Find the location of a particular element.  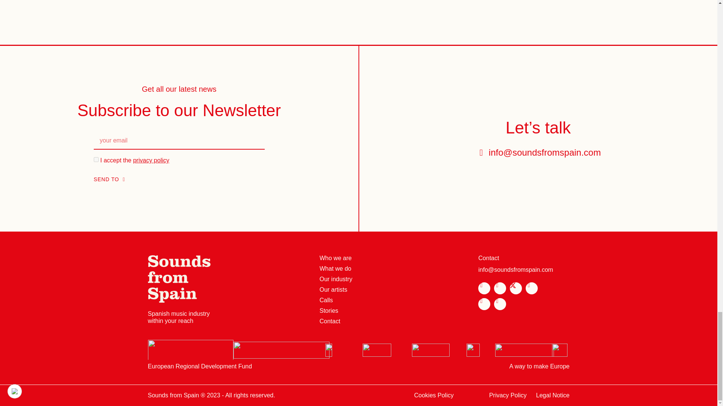

privacy policy is located at coordinates (151, 160).